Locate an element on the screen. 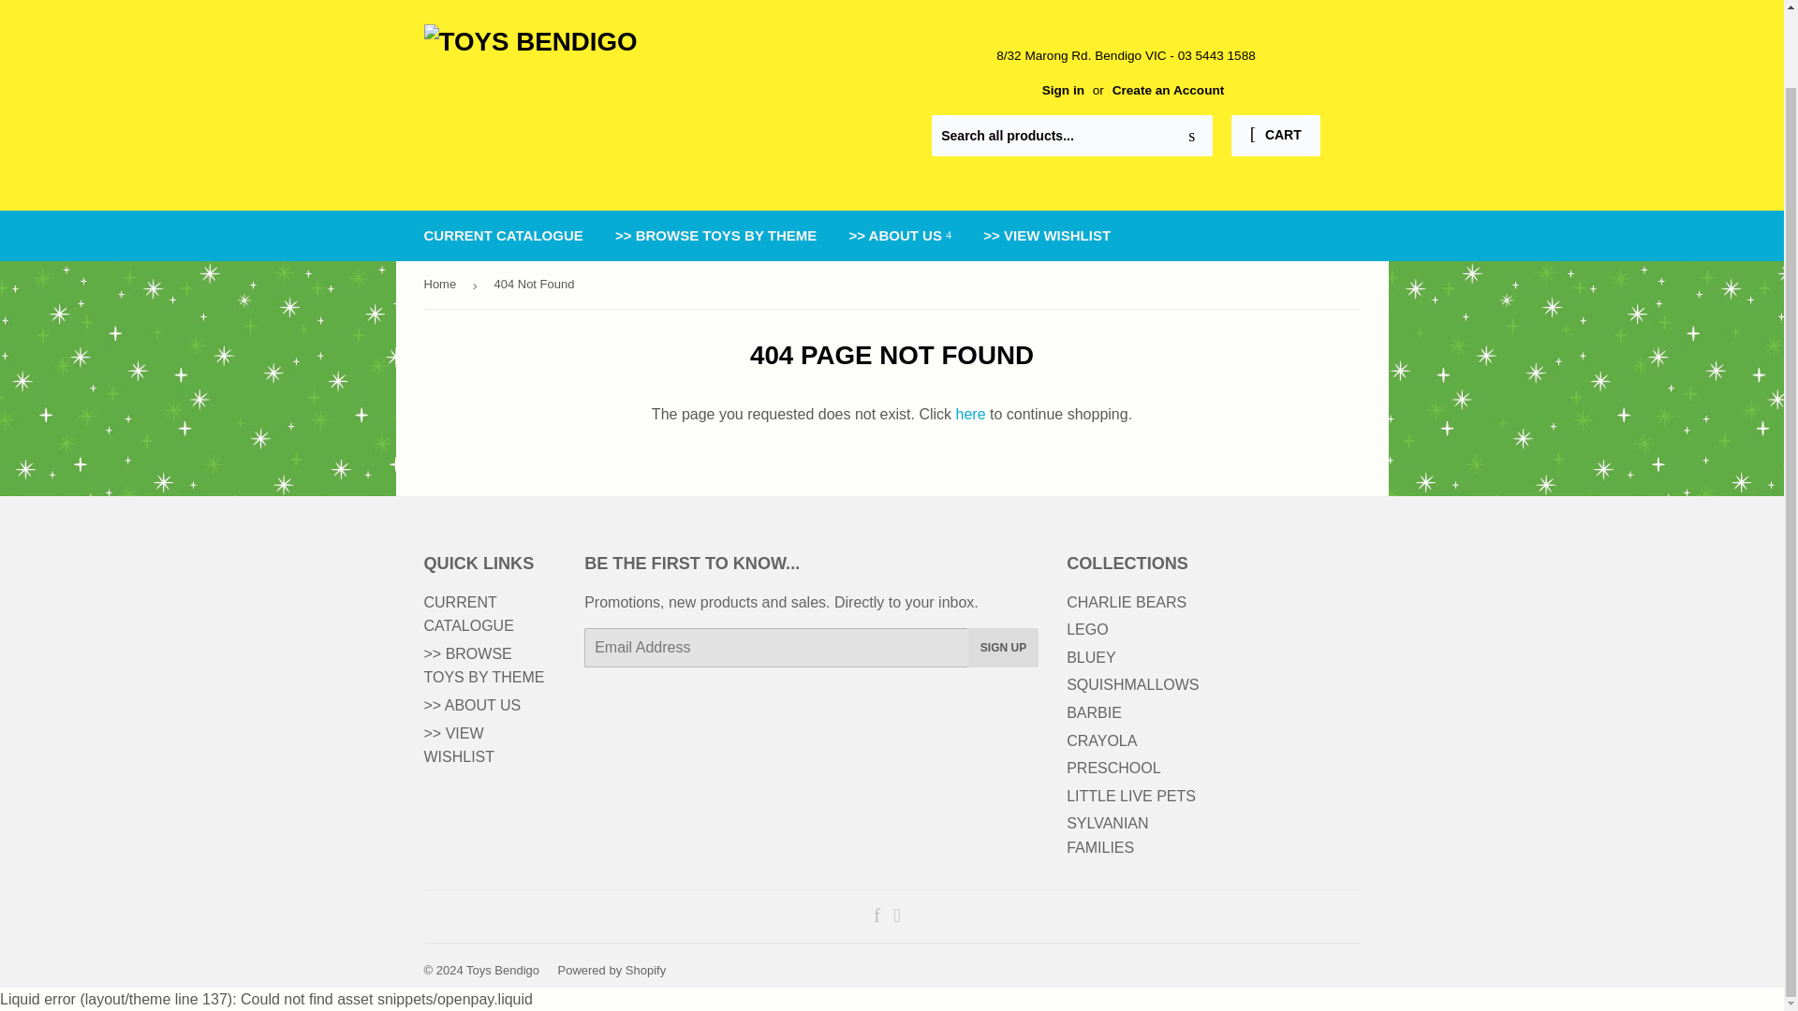 The image size is (1798, 1011). CHARLIE BEARS is located at coordinates (1126, 603).